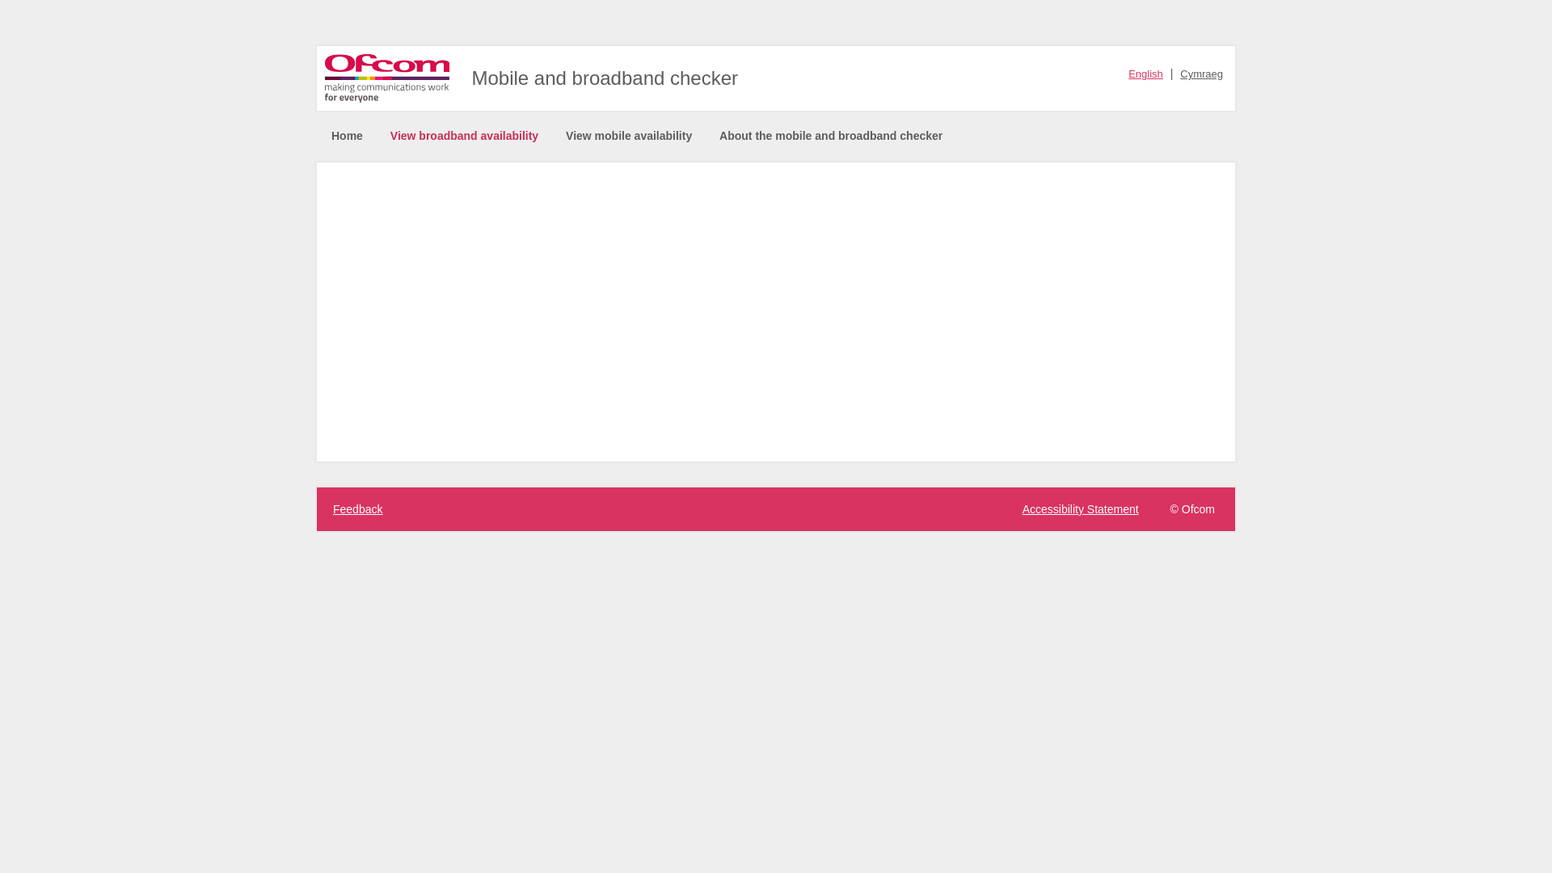  I want to click on View broadband availability, so click(464, 136).